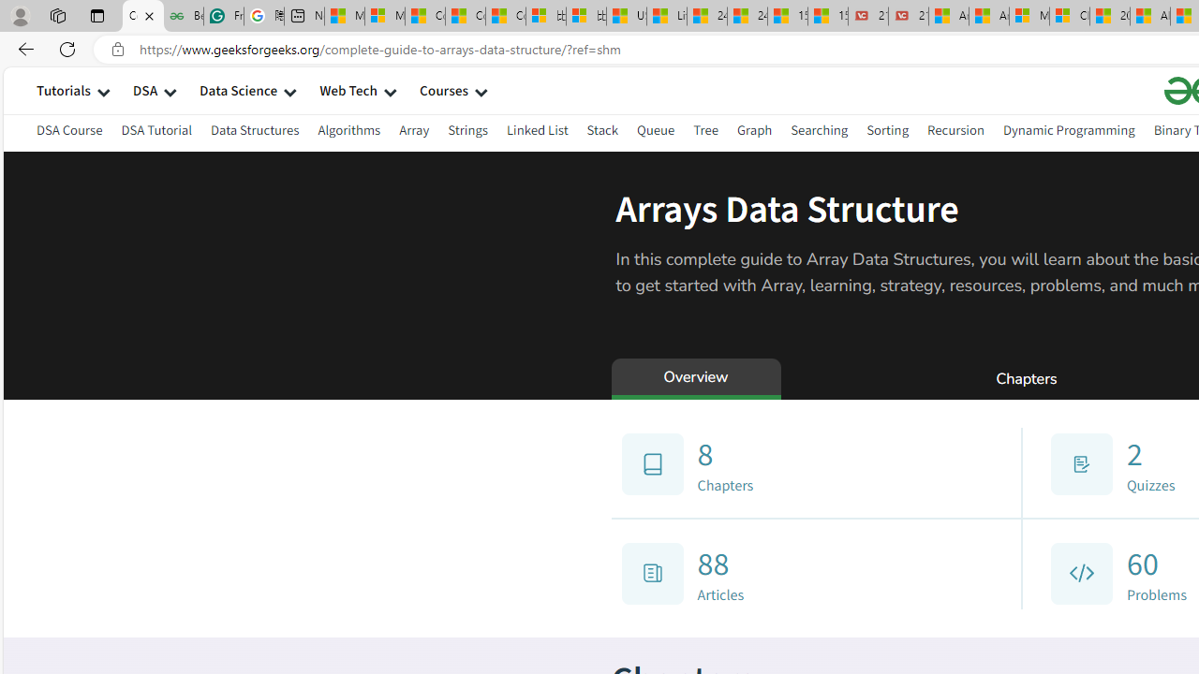 This screenshot has height=674, width=1199. Describe the element at coordinates (667, 17) in the screenshot. I see `Lifestyle - MSN` at that location.